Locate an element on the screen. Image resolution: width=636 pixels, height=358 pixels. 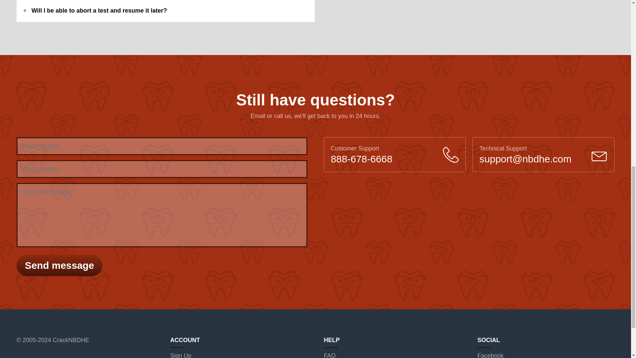
Follow us on Facebook is located at coordinates (490, 355).